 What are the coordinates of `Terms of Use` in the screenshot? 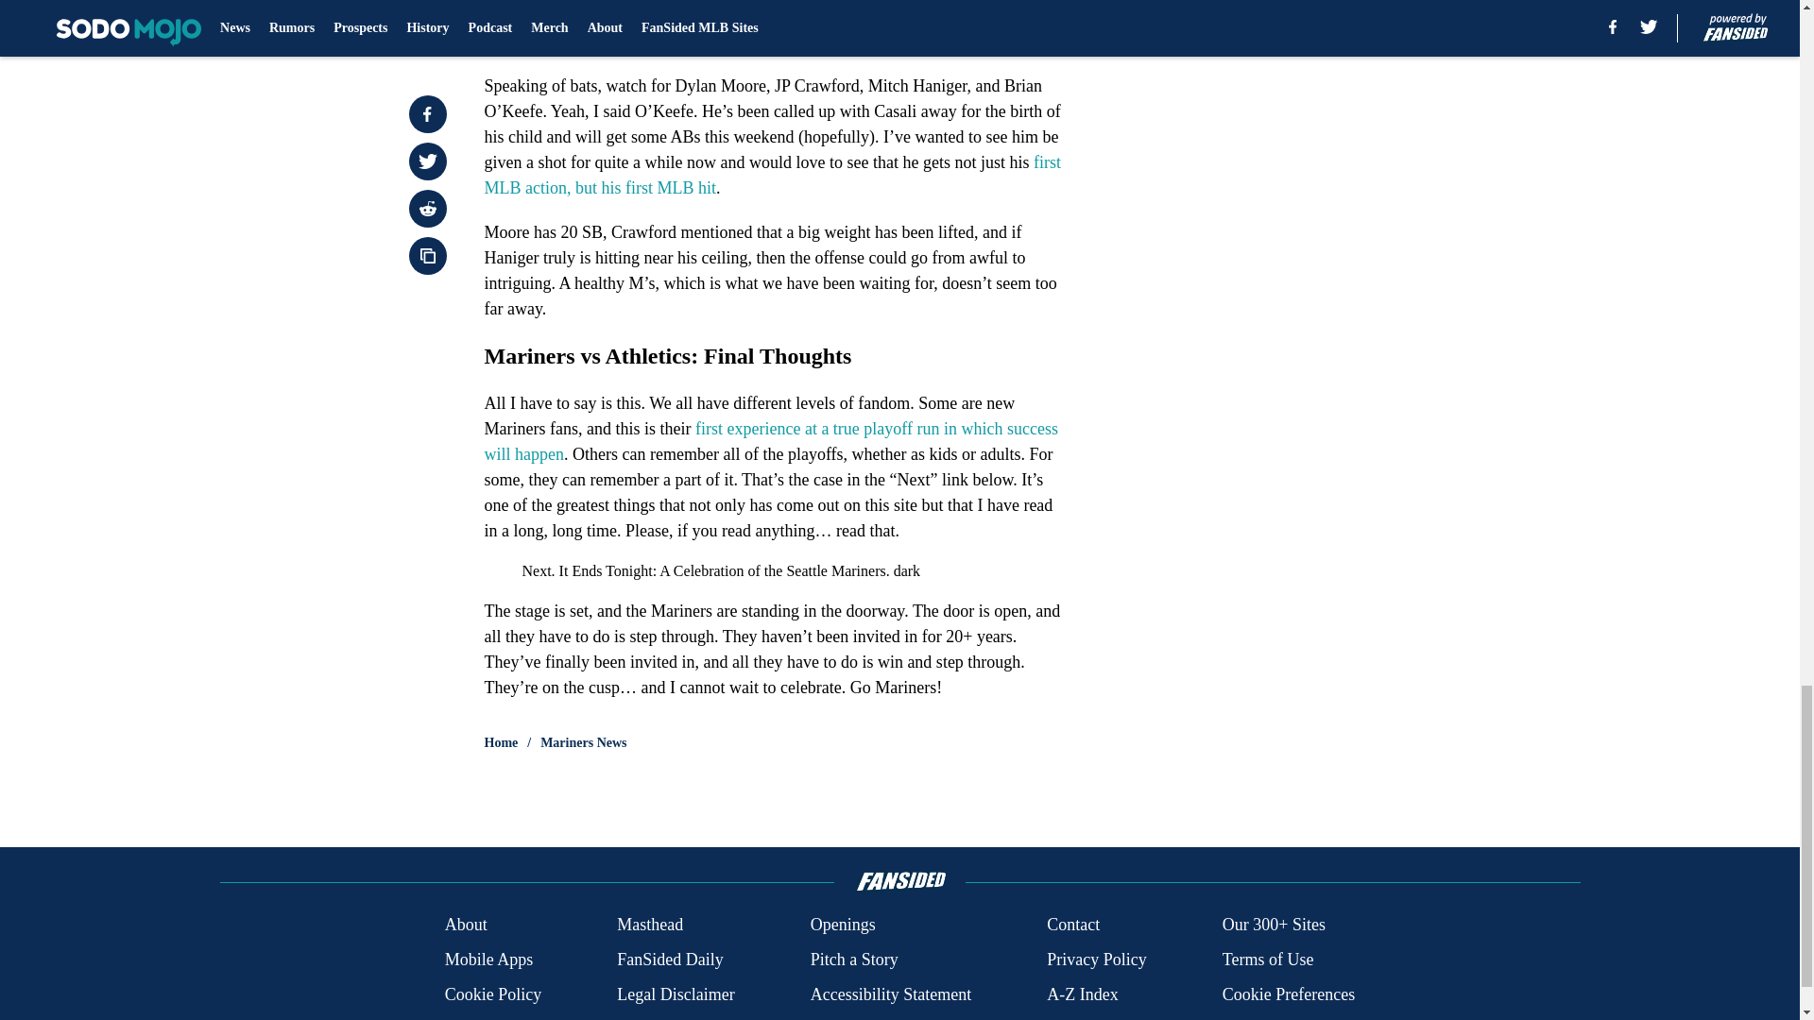 It's located at (1268, 960).